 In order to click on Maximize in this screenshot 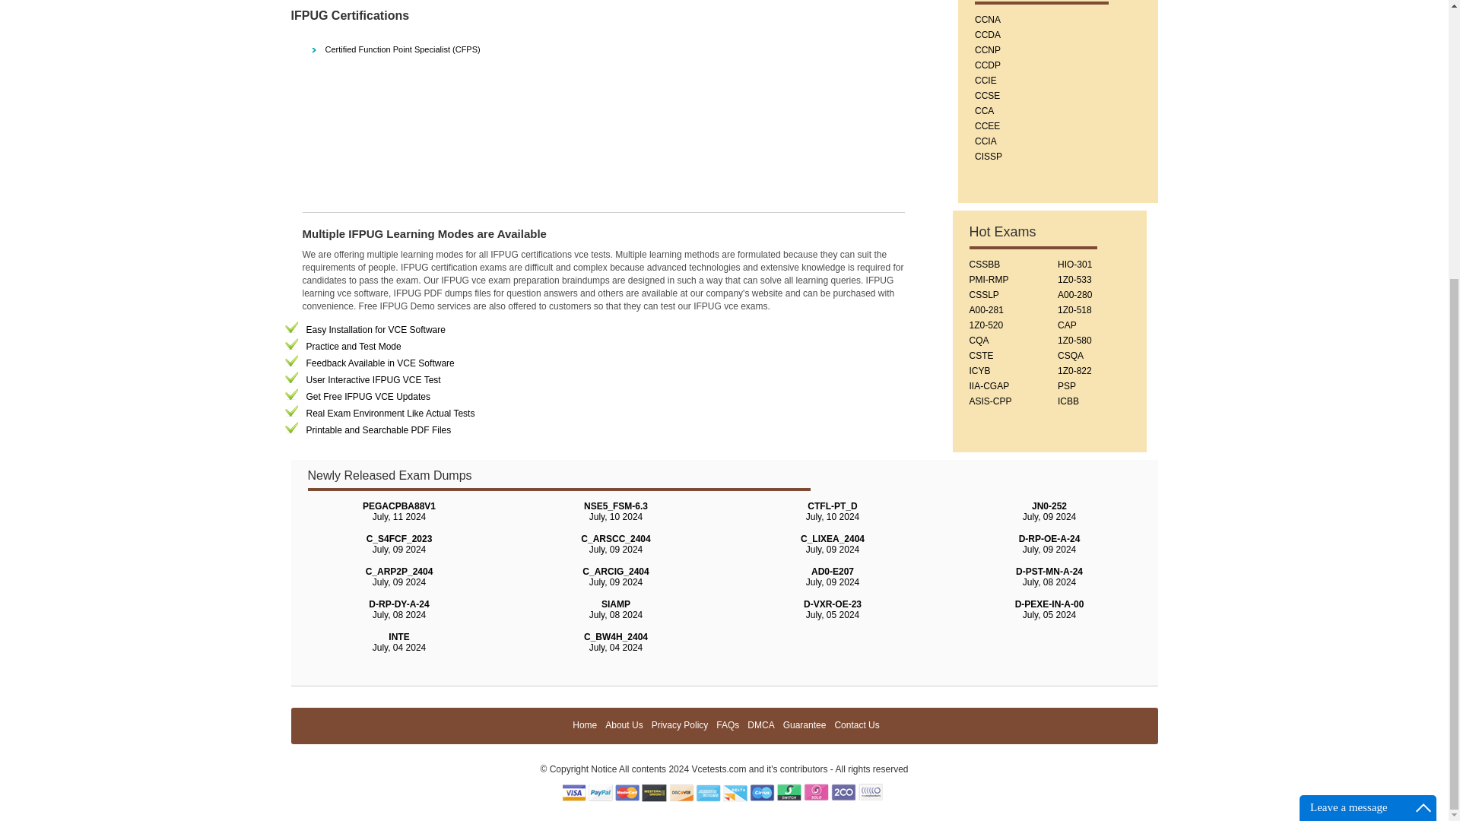, I will do `click(1423, 394)`.